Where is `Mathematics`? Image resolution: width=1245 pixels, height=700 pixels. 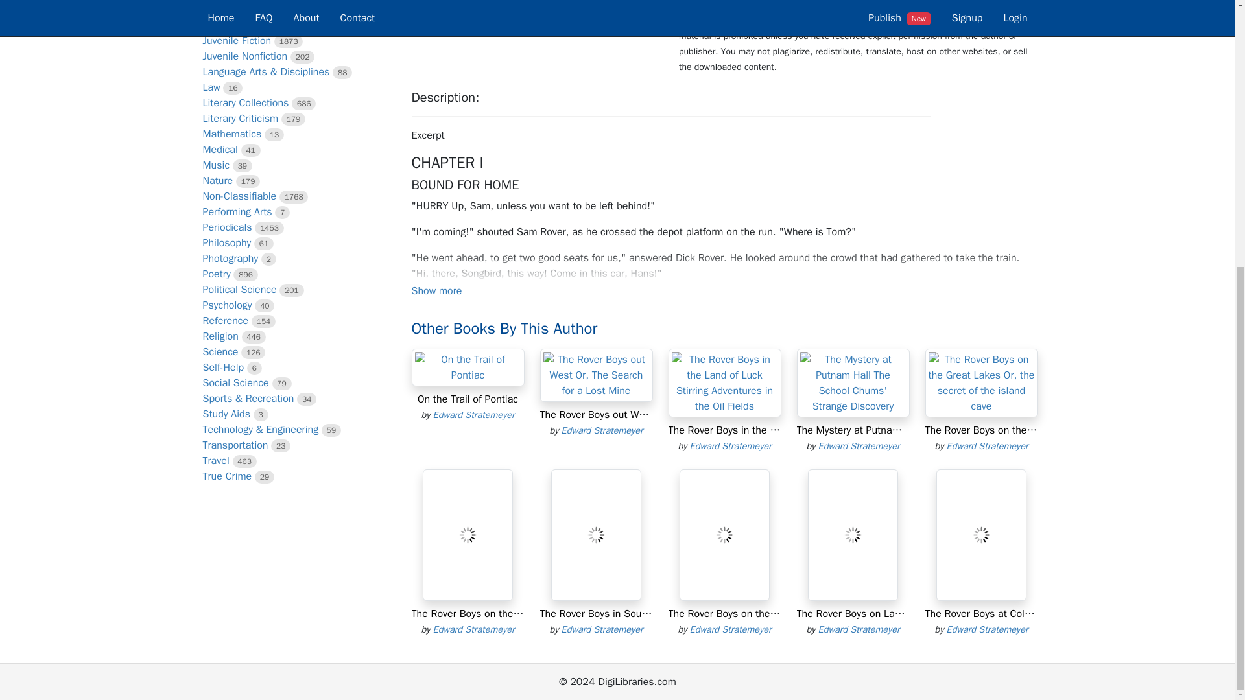 Mathematics is located at coordinates (231, 134).